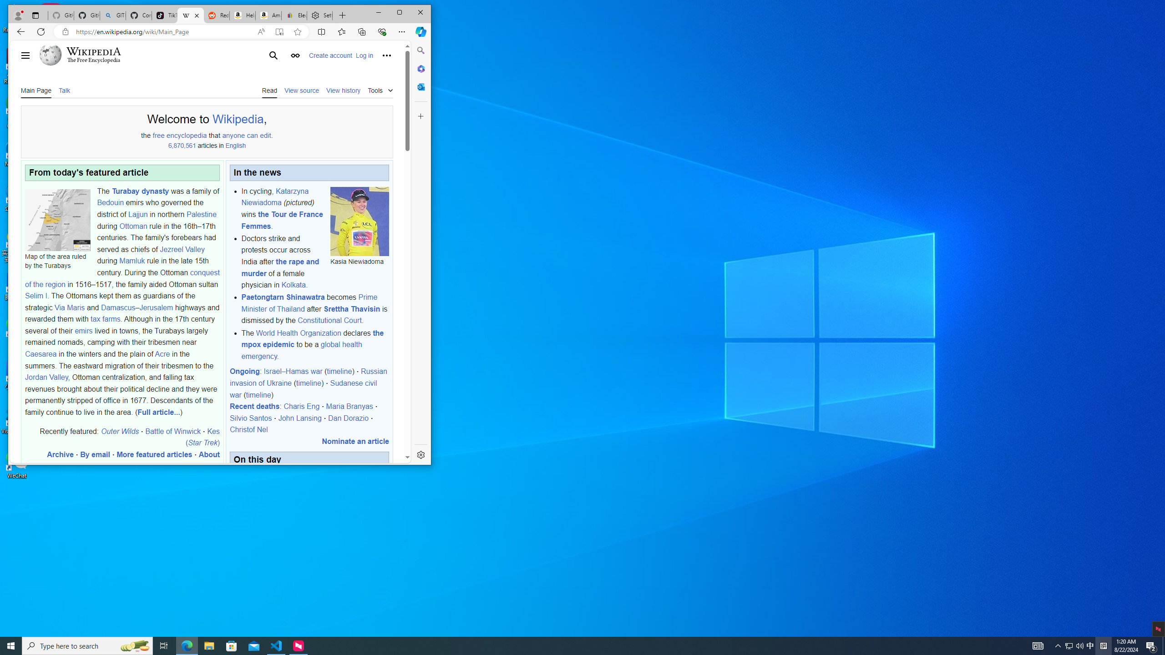  What do you see at coordinates (162, 354) in the screenshot?
I see `Acre` at bounding box center [162, 354].